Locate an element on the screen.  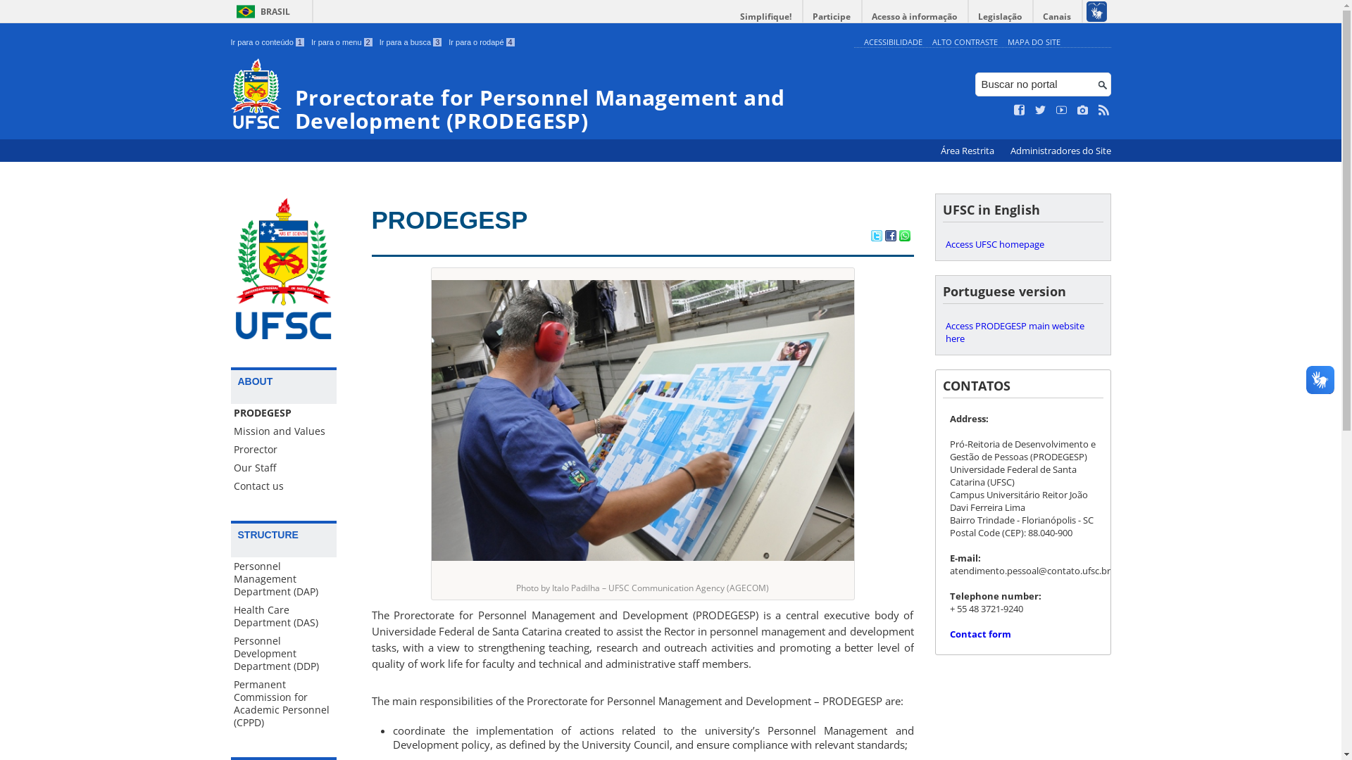
Compartilhar no Facebook is located at coordinates (890, 237).